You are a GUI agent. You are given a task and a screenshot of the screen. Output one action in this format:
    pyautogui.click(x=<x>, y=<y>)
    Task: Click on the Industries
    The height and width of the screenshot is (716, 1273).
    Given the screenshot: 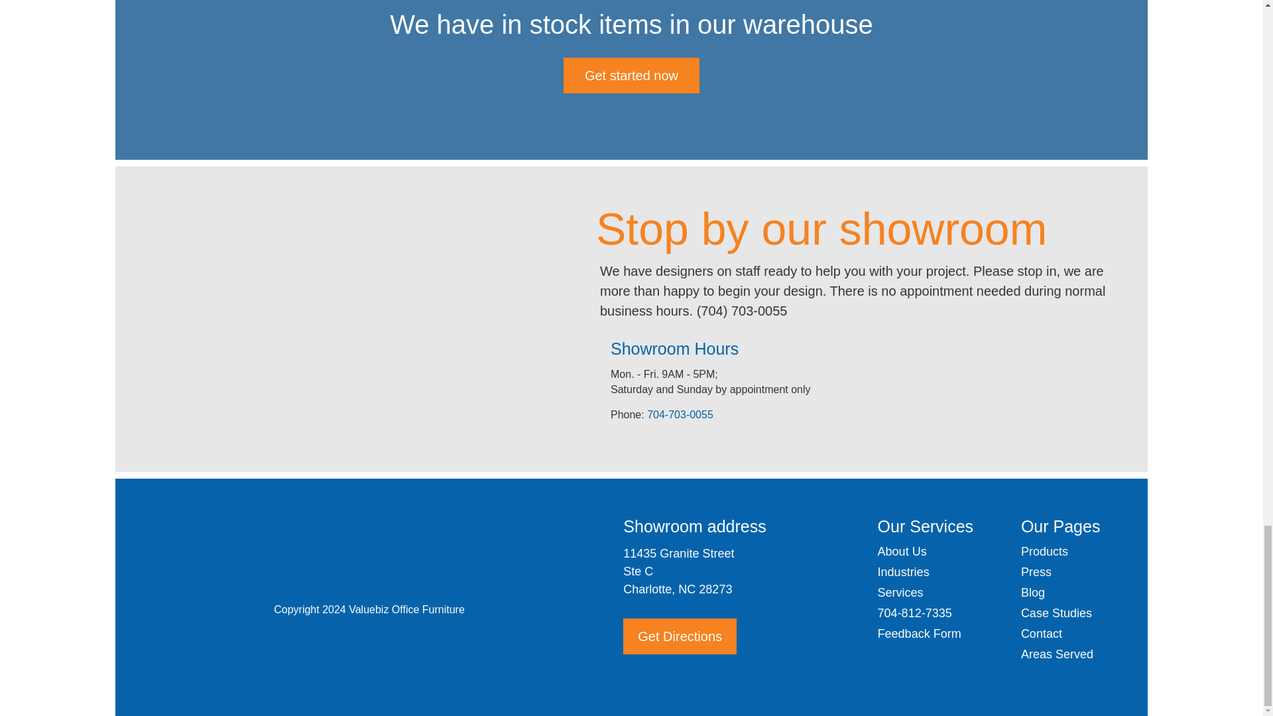 What is the action you would take?
    pyautogui.click(x=903, y=571)
    